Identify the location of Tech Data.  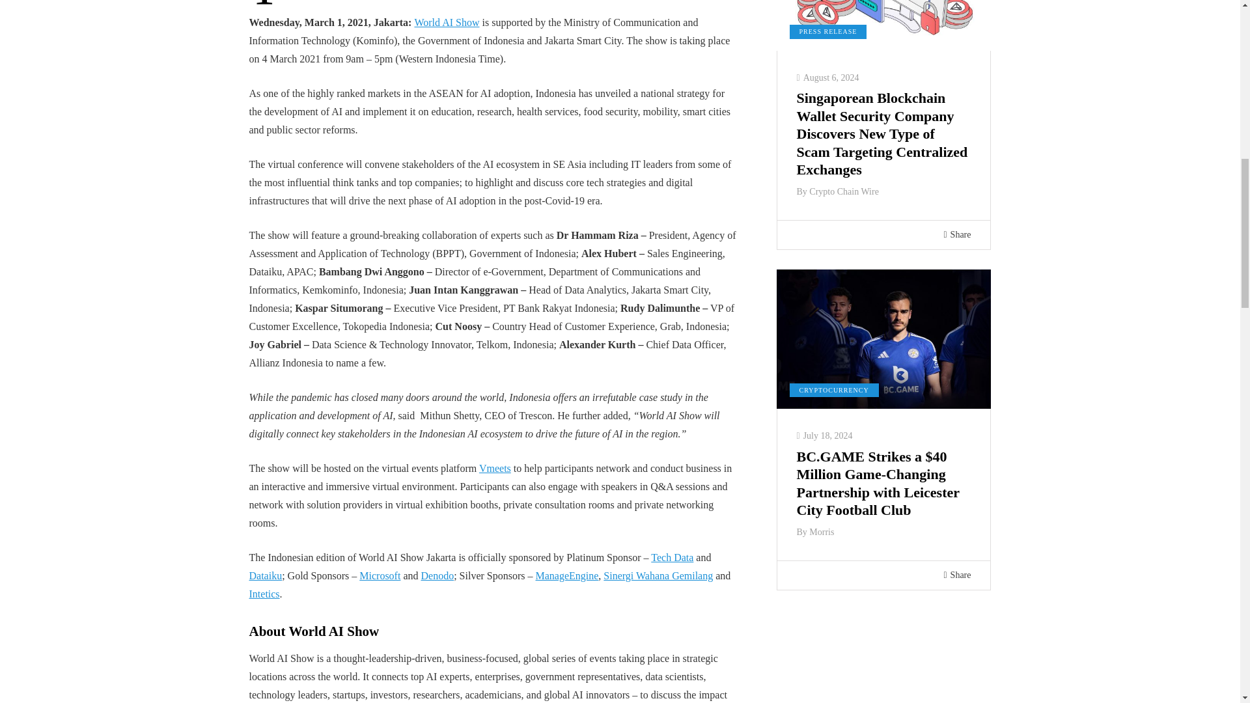
(672, 557).